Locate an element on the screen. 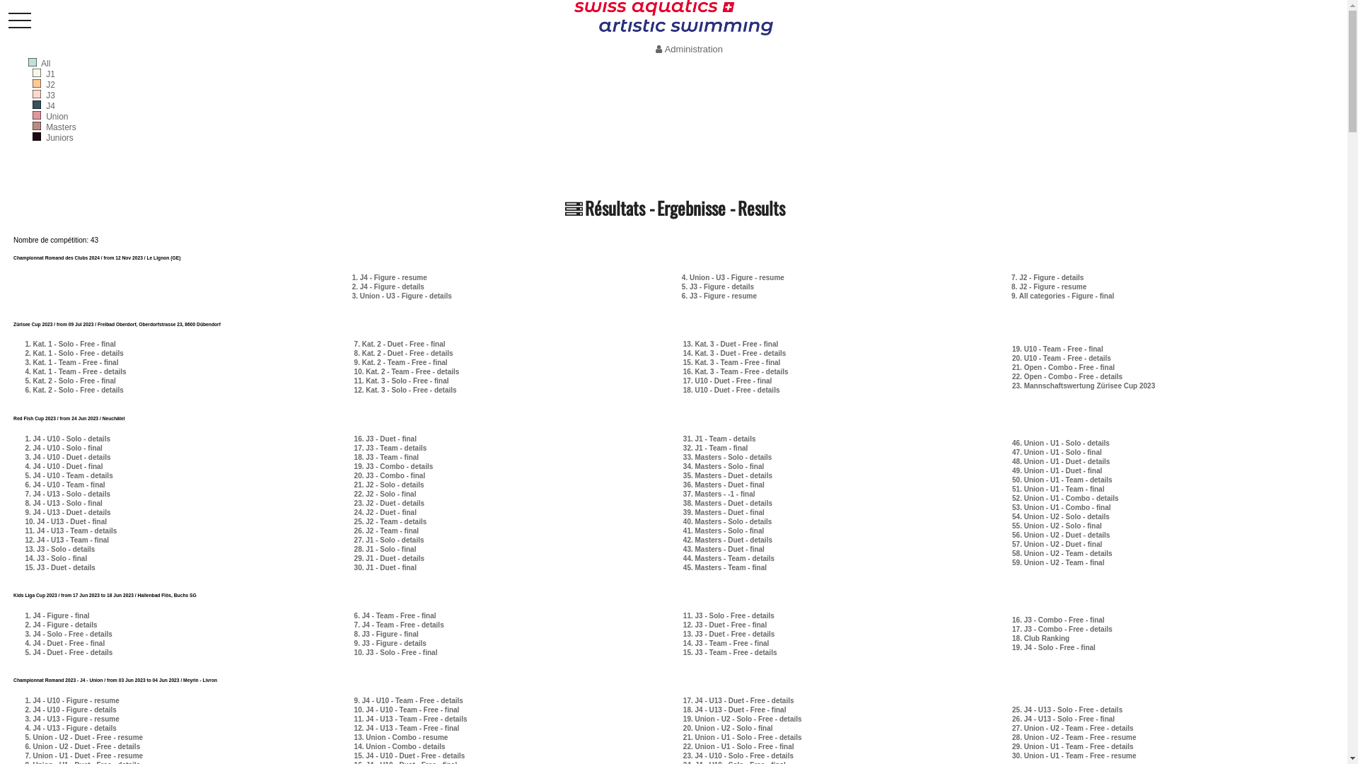 The image size is (1358, 764). 15. J4 - U10 - Duet - Free - details is located at coordinates (410, 756).